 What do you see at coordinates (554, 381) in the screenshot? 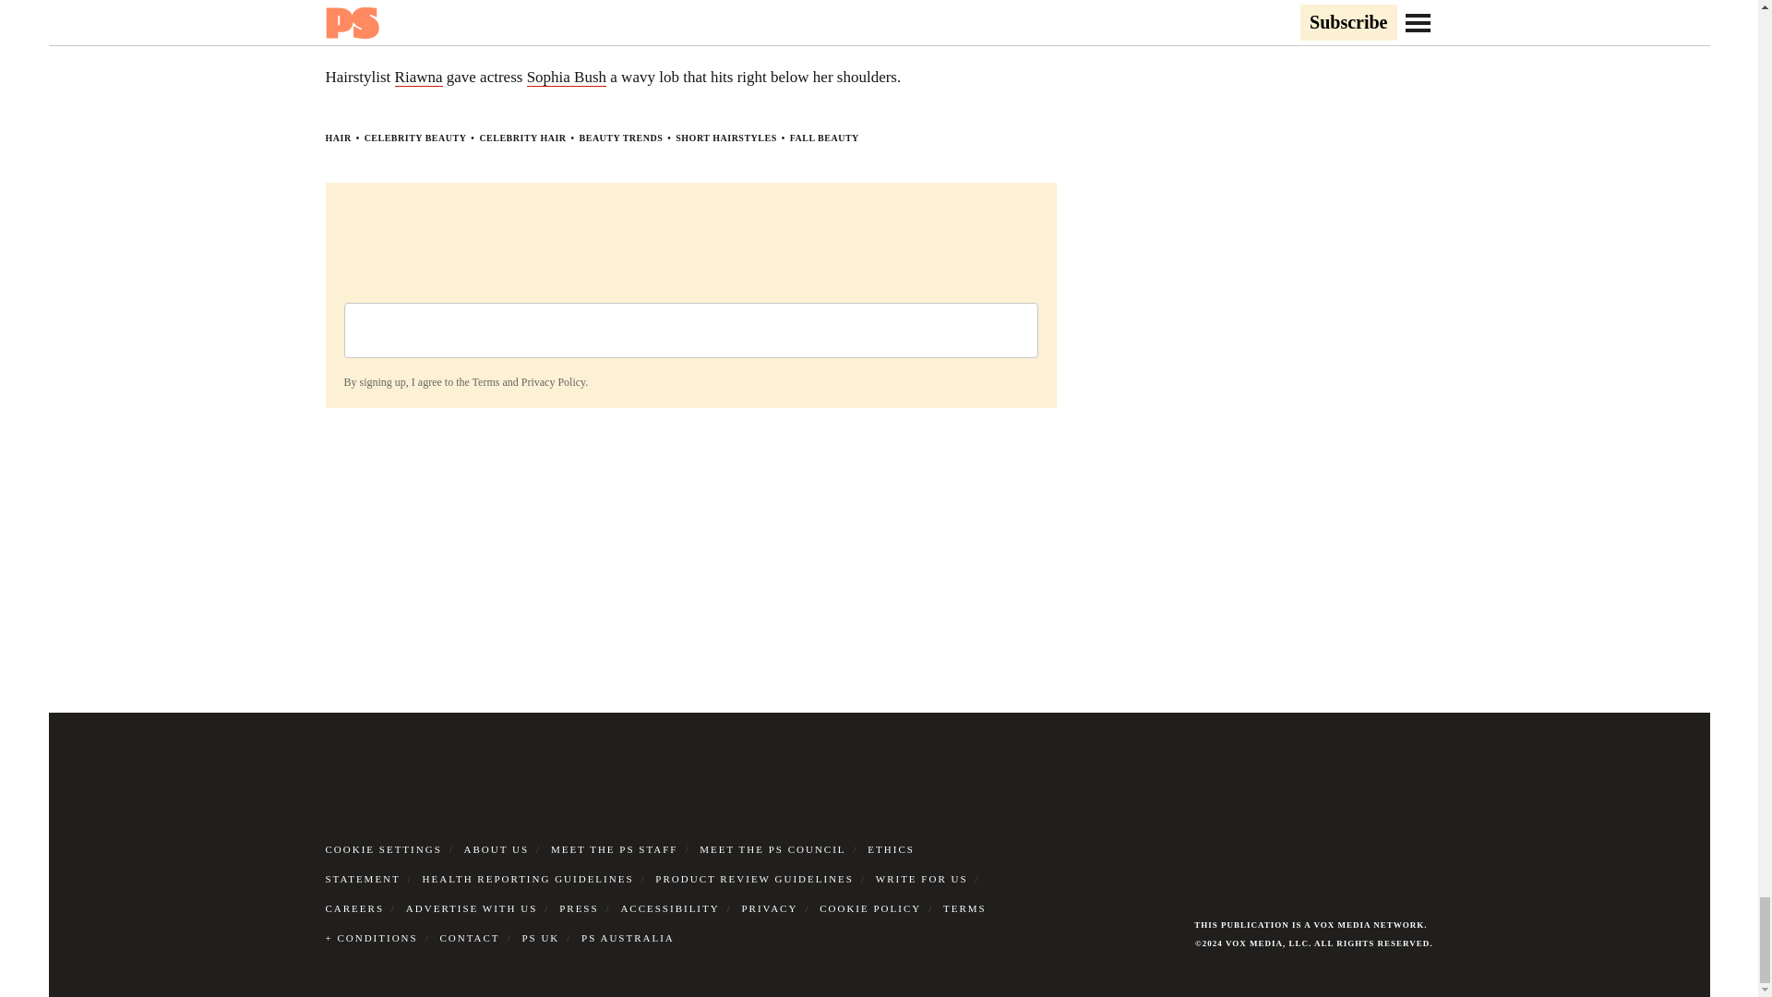
I see `Privacy Policy.` at bounding box center [554, 381].